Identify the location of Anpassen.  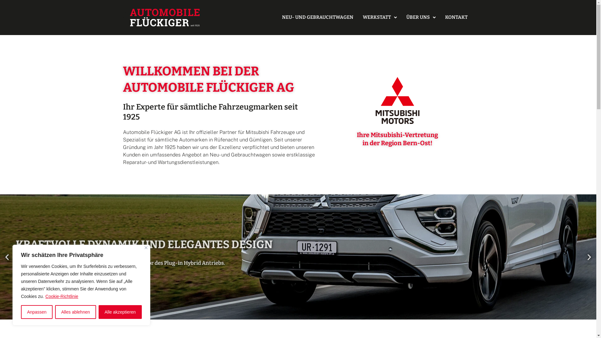
(37, 312).